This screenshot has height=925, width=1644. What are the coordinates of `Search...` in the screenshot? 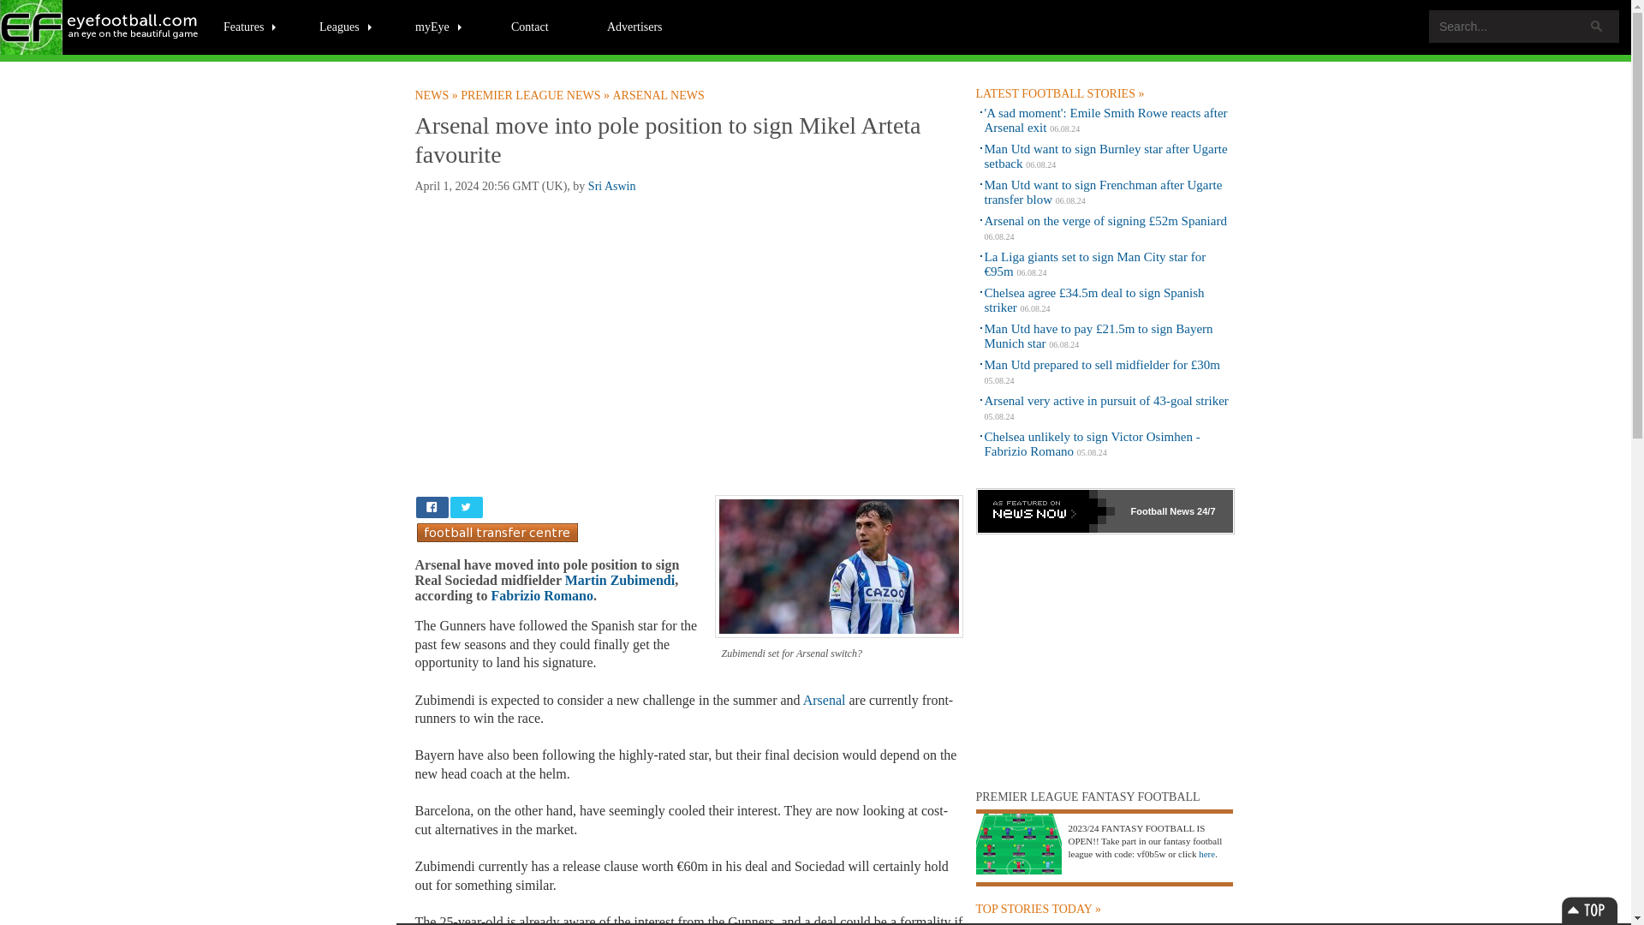 It's located at (1524, 26).